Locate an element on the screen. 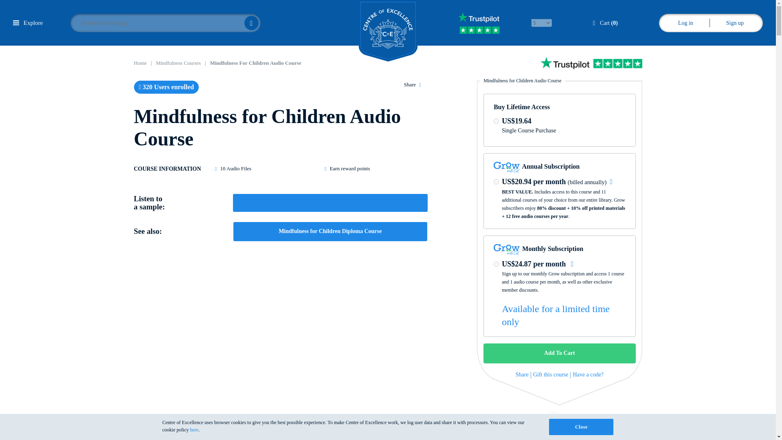  Centre of Excellence is located at coordinates (388, 31).